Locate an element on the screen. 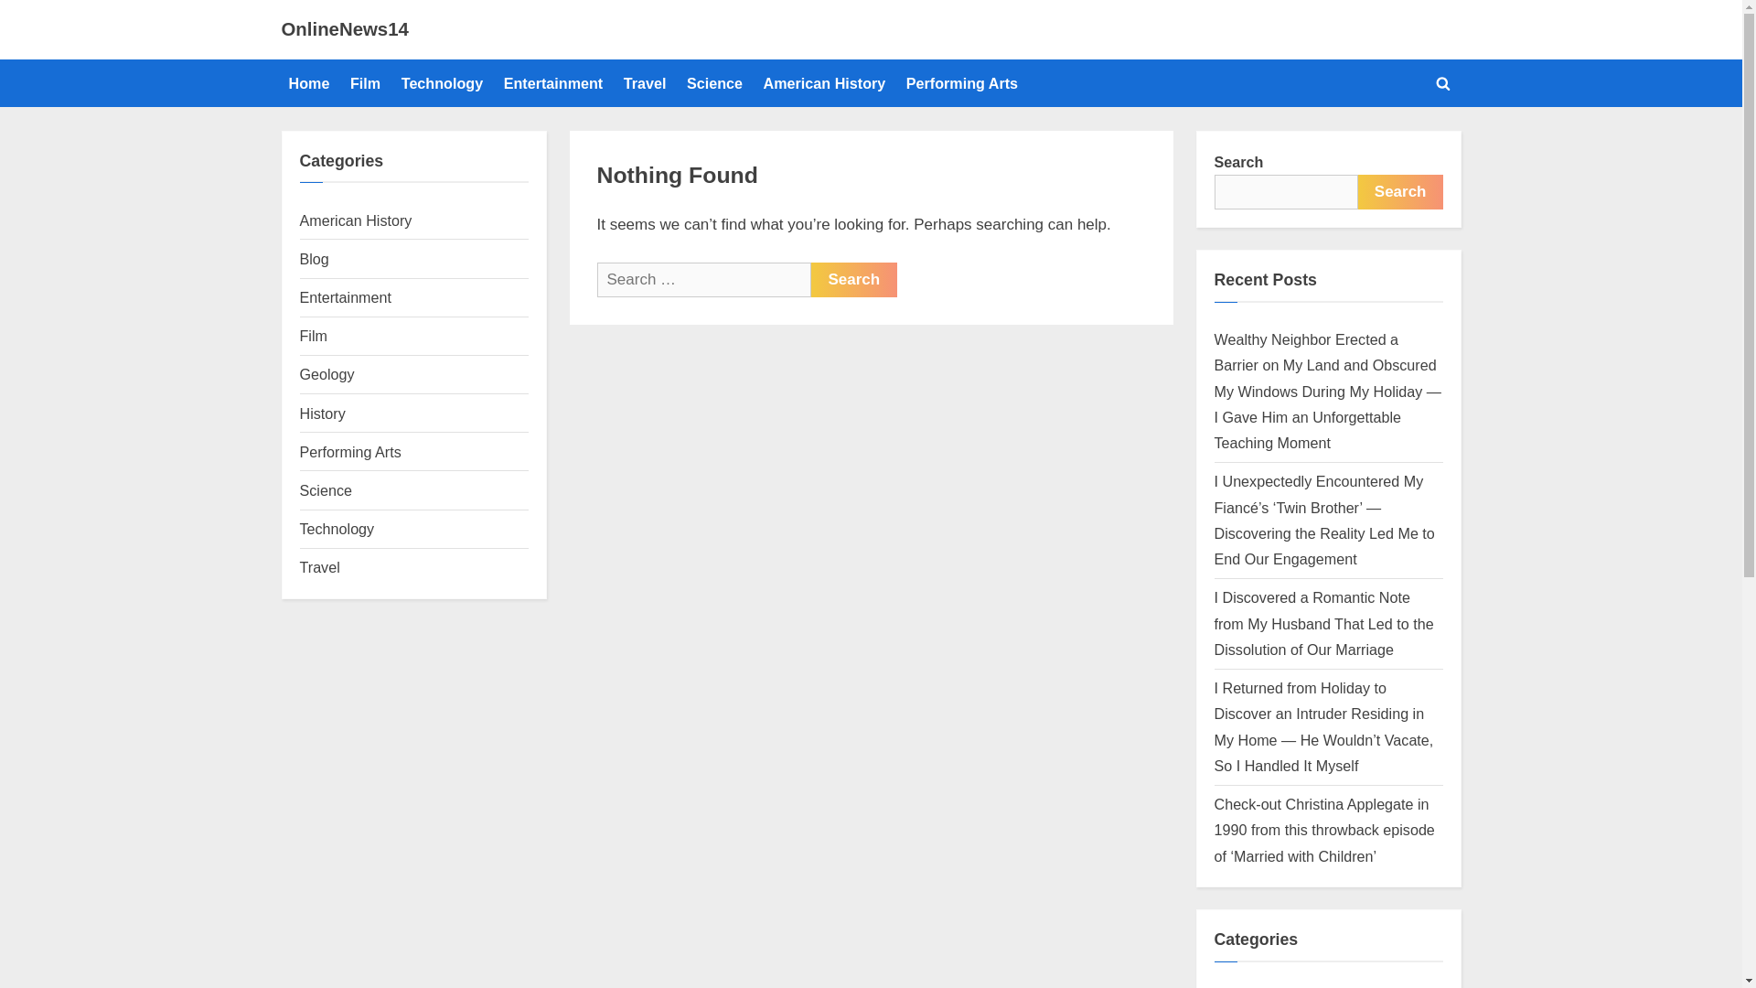 This screenshot has width=1756, height=988. Science is located at coordinates (326, 490).